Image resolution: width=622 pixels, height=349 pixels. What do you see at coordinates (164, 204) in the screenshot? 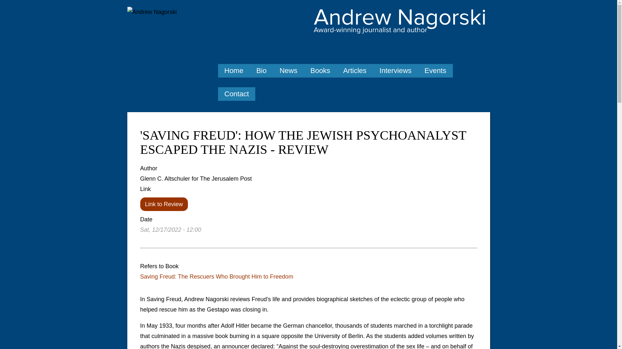
I see `Link to Review` at bounding box center [164, 204].